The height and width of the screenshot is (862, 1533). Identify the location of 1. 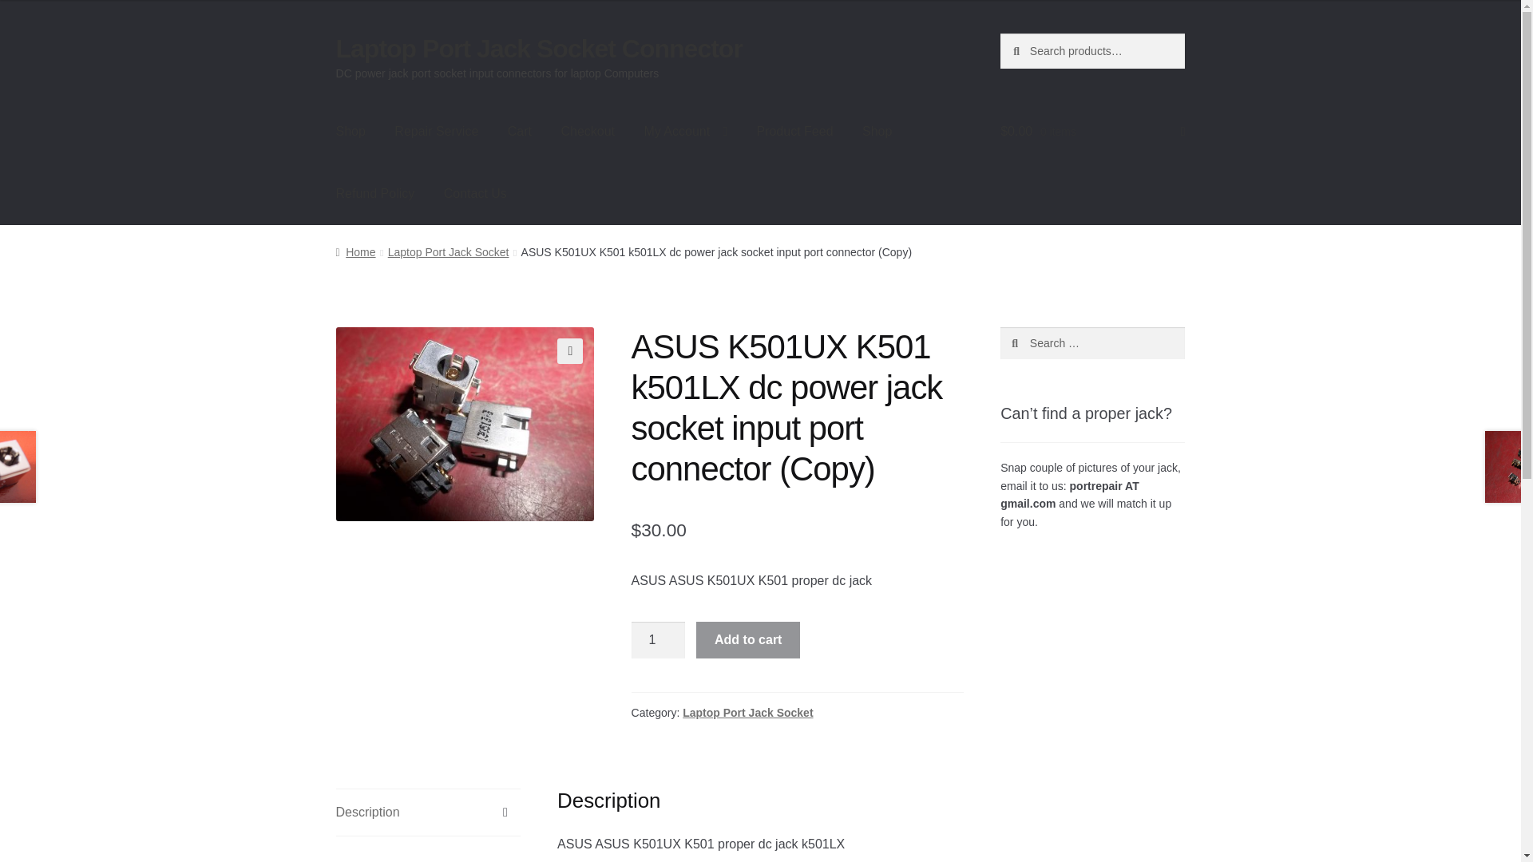
(658, 640).